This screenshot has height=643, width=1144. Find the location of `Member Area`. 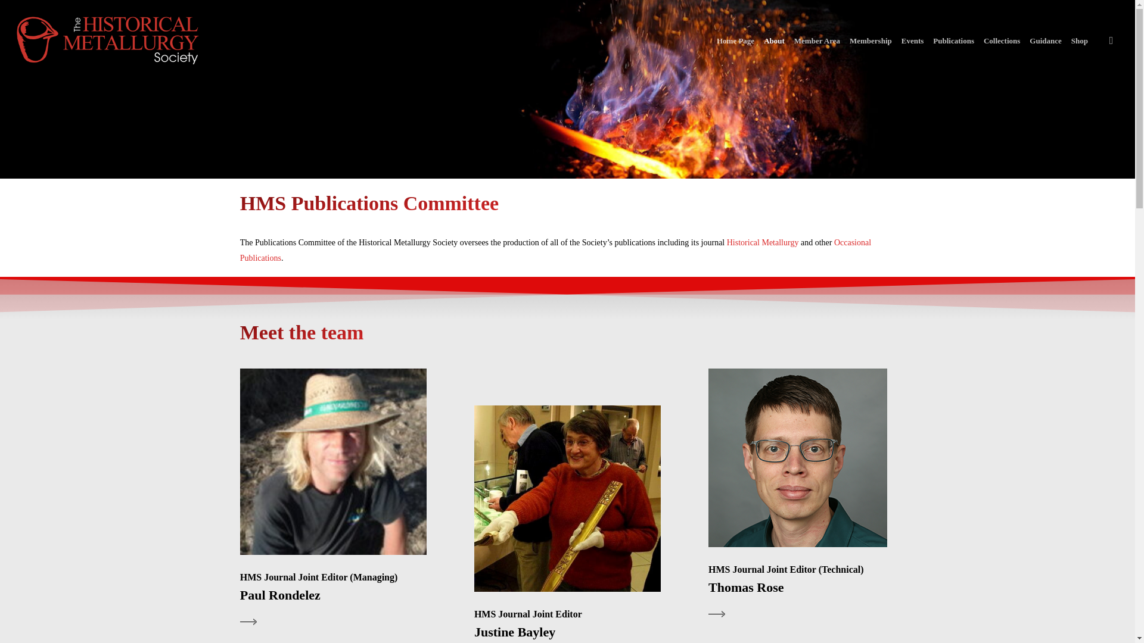

Member Area is located at coordinates (817, 40).